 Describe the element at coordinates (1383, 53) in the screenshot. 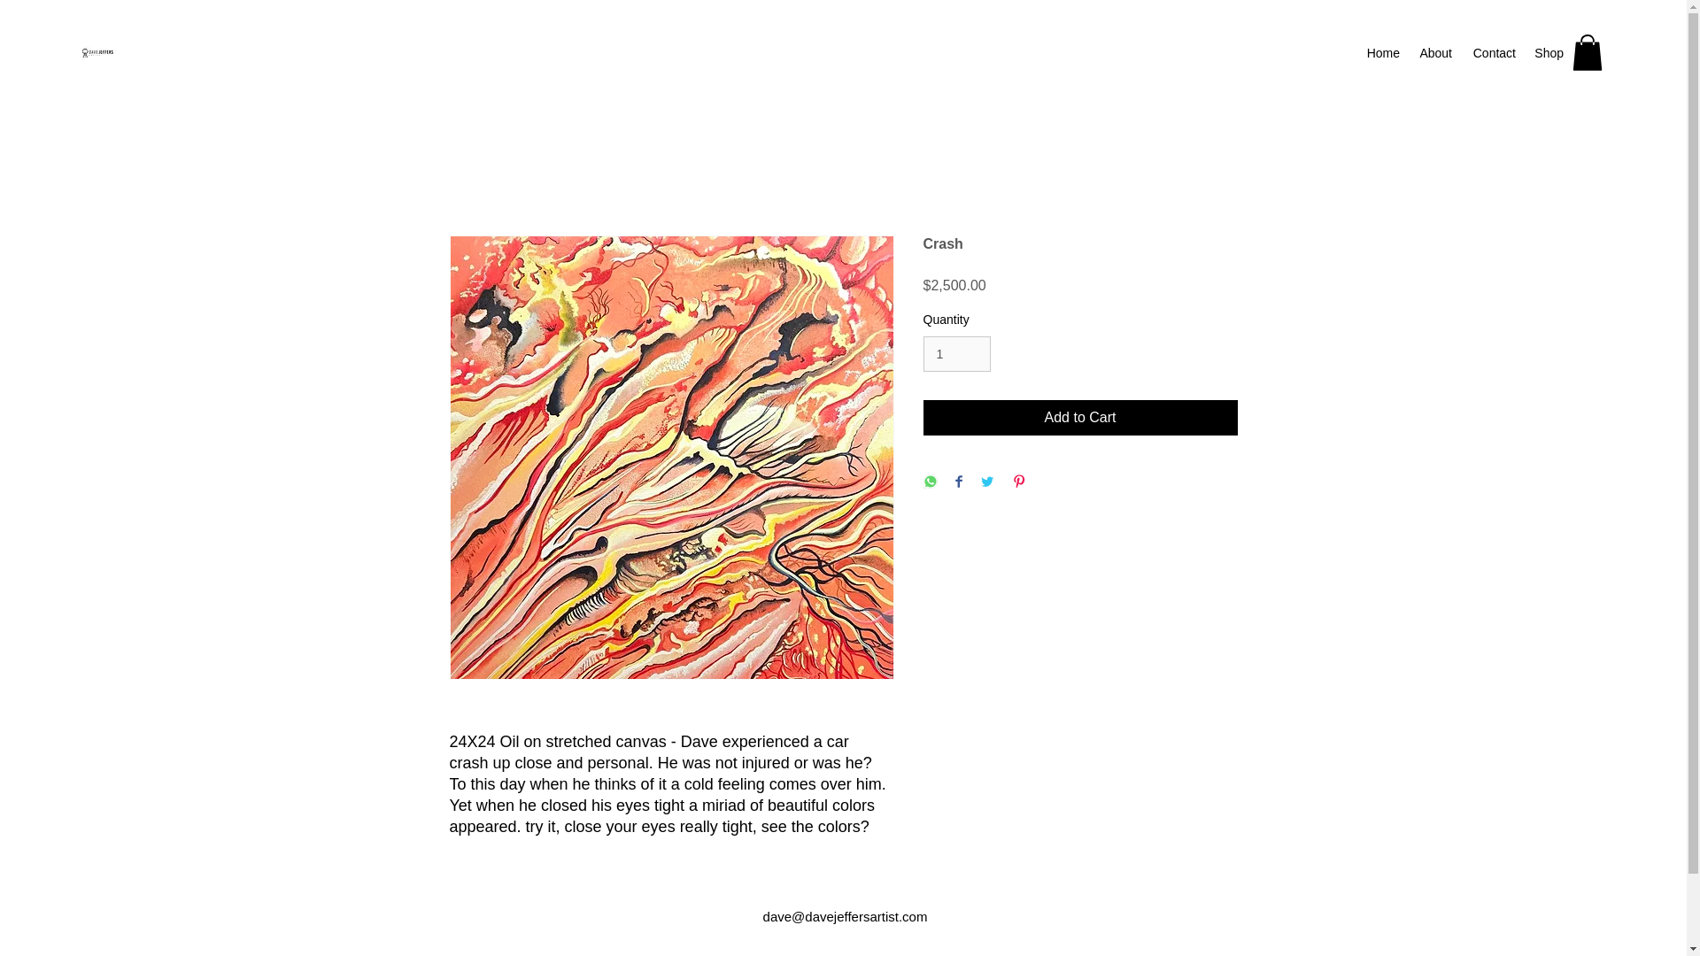

I see `Home` at that location.